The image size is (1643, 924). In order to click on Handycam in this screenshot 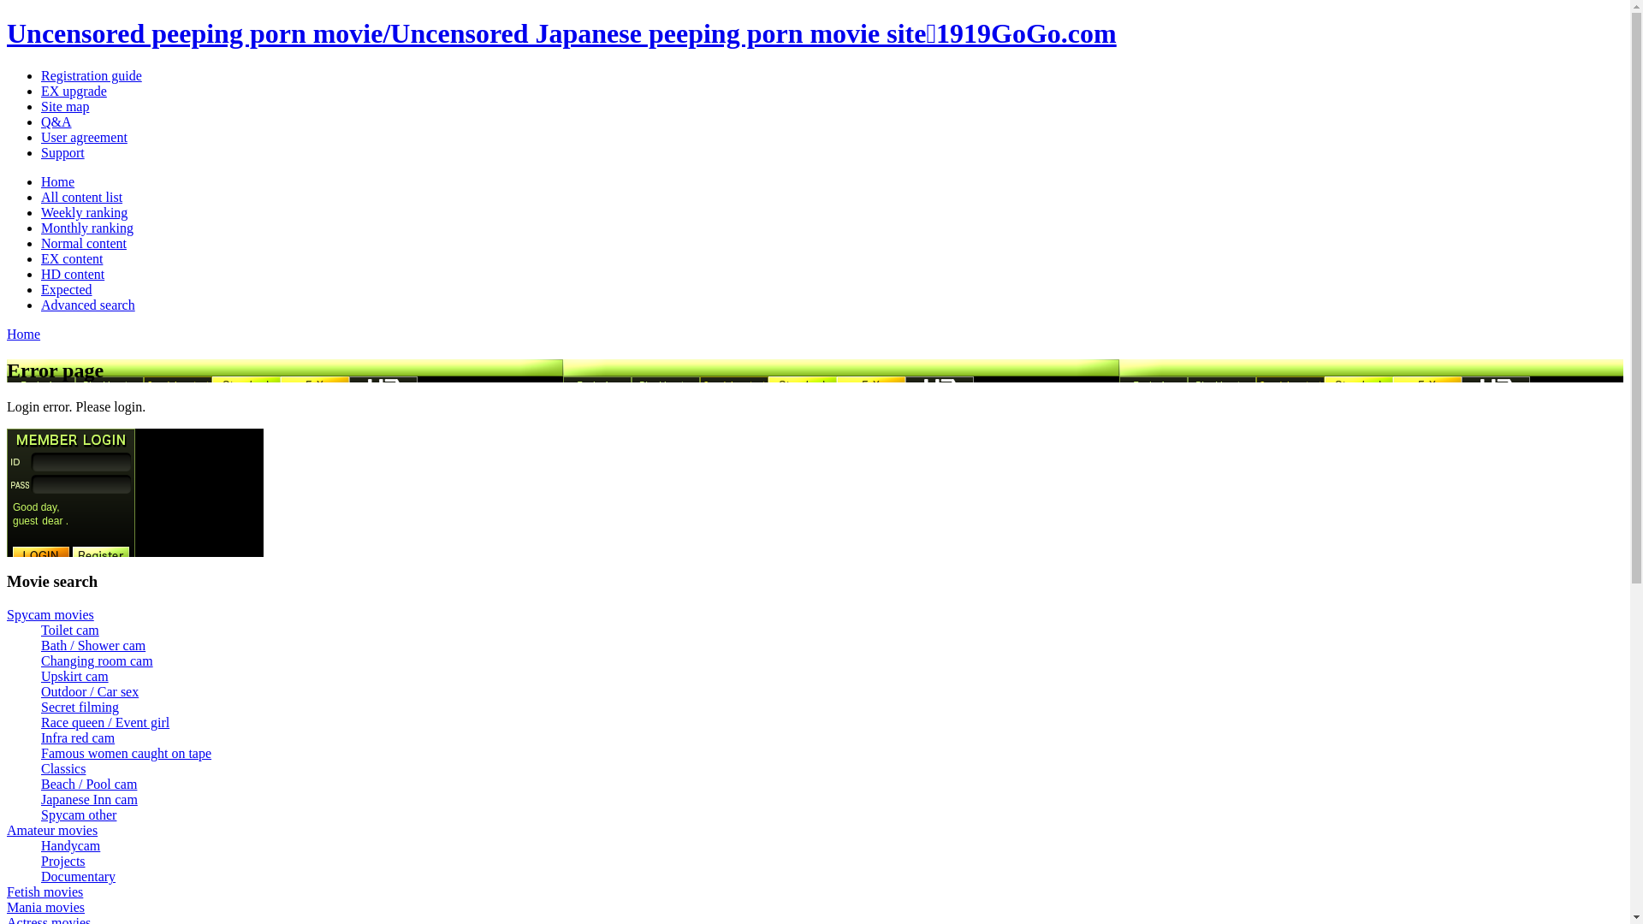, I will do `click(70, 845)`.